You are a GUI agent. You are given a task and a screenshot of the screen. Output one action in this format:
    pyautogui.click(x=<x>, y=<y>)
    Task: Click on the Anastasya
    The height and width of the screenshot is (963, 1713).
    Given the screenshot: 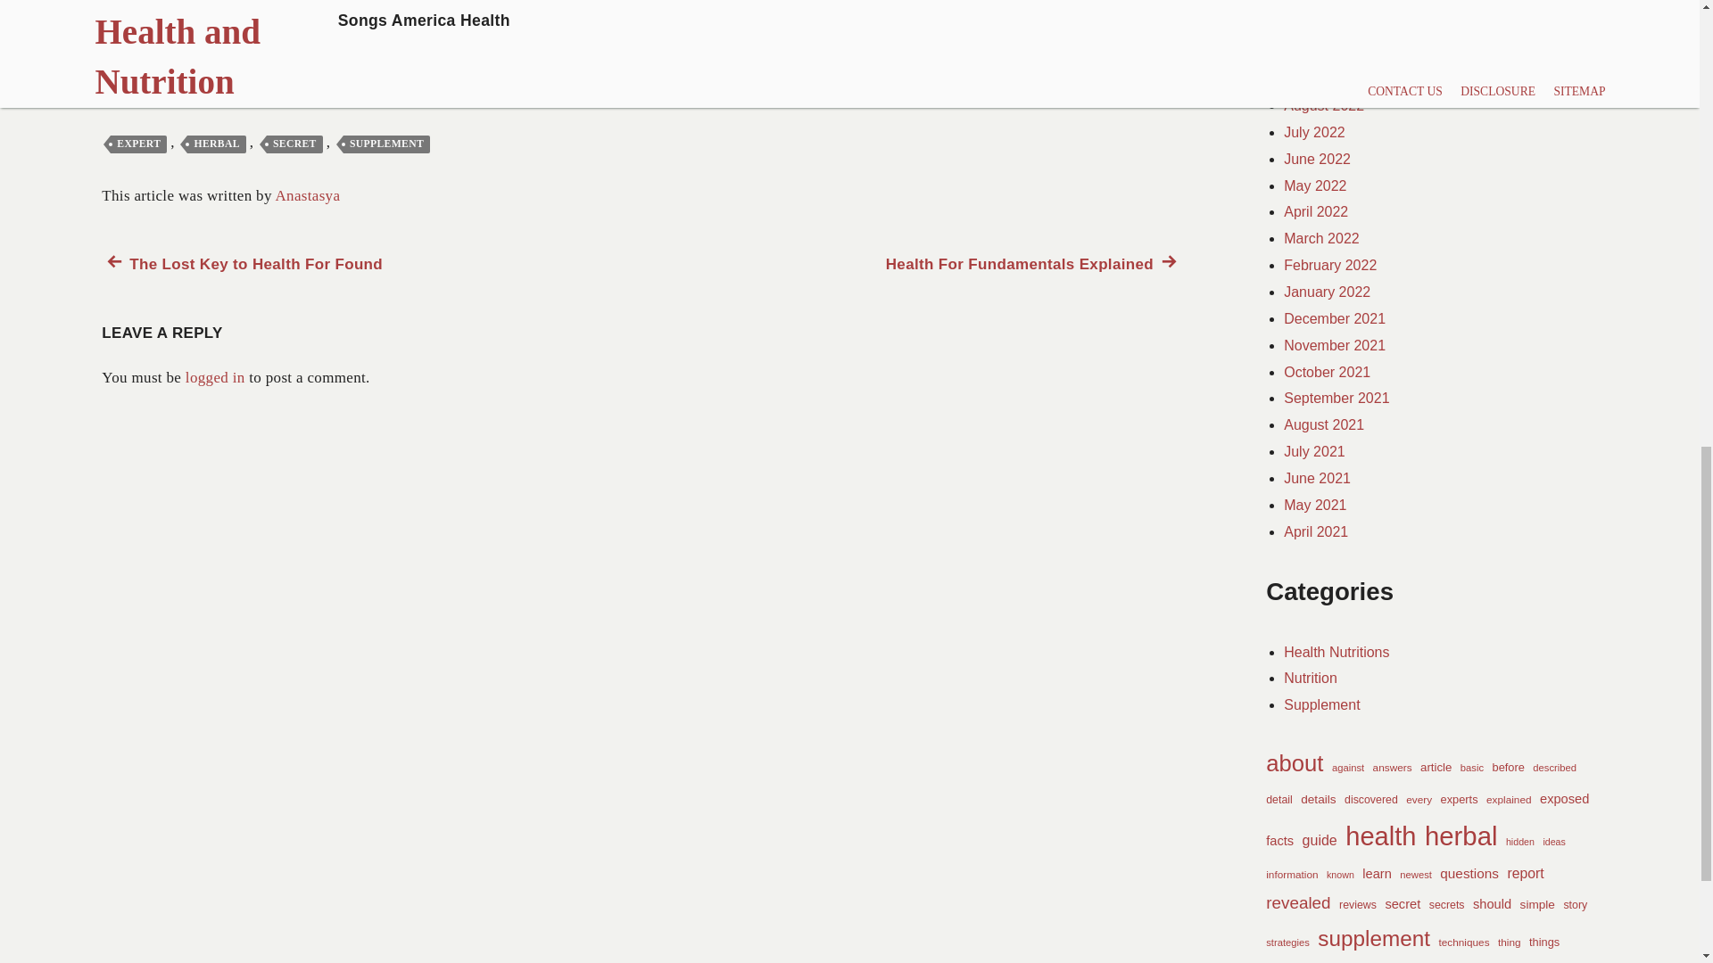 What is the action you would take?
    pyautogui.click(x=216, y=144)
    